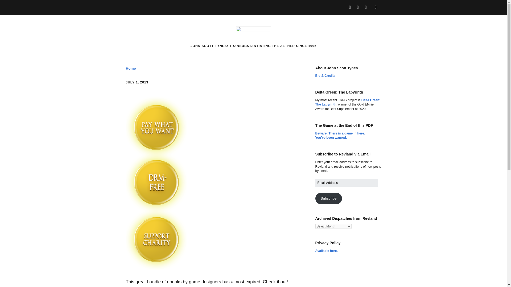 The width and height of the screenshot is (511, 287). What do you see at coordinates (348, 102) in the screenshot?
I see `Delta Green: The Labyrinth` at bounding box center [348, 102].